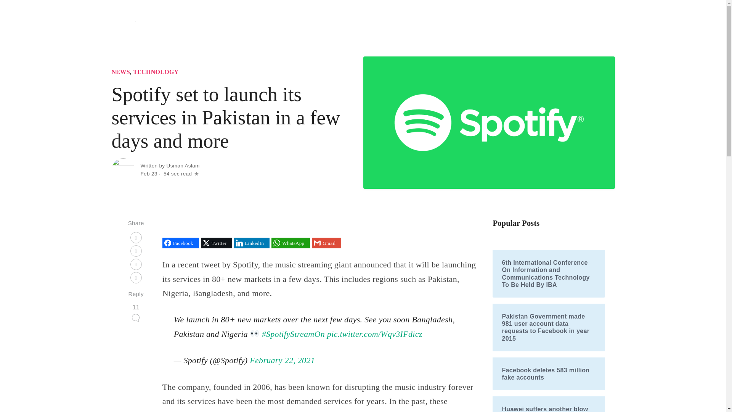 The image size is (732, 412). What do you see at coordinates (522, 25) in the screenshot?
I see `Investment` at bounding box center [522, 25].